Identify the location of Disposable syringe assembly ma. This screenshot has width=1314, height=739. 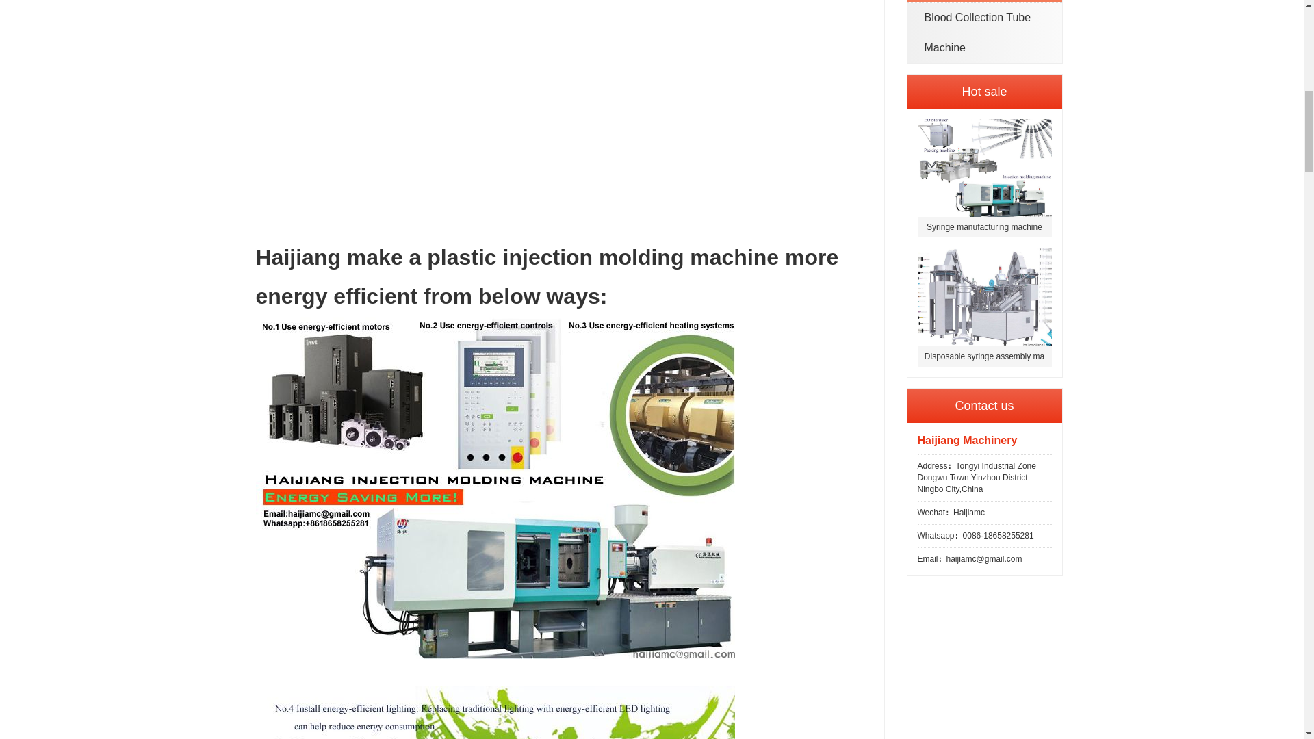
(984, 307).